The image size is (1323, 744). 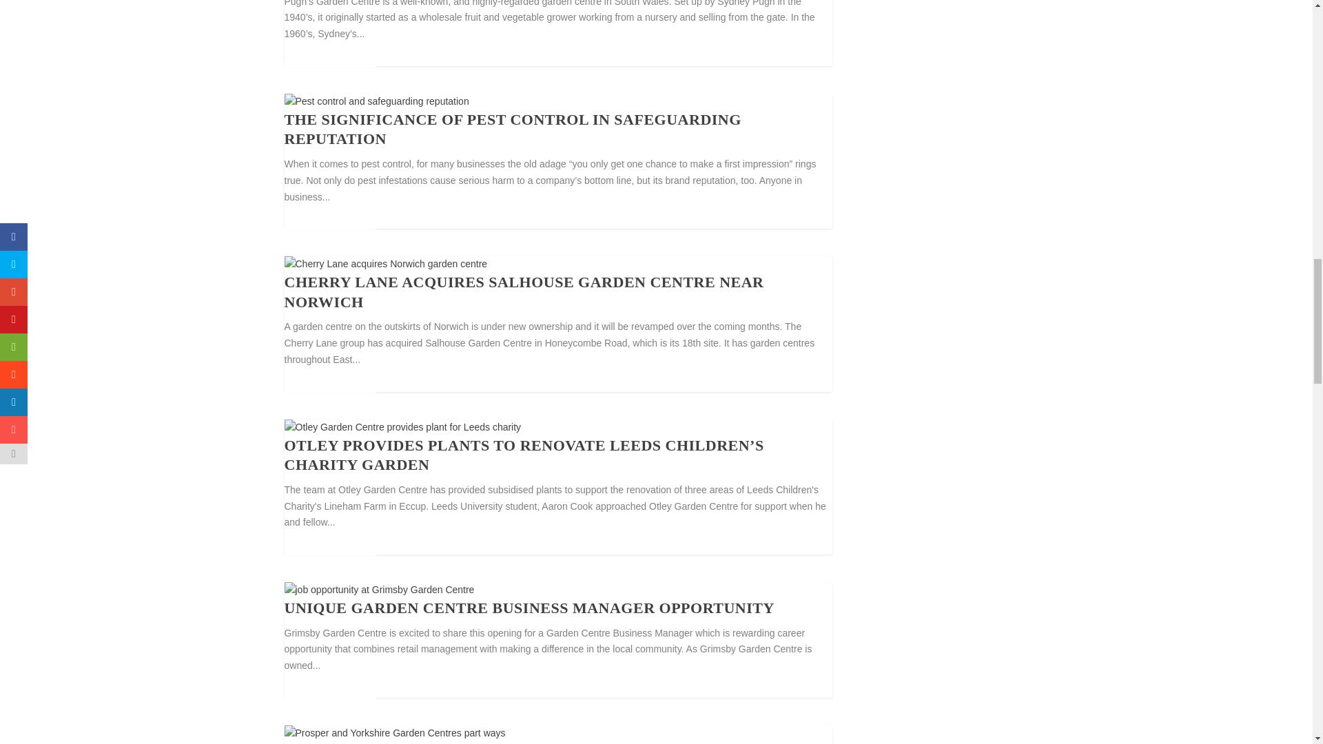 I want to click on CHERRY LANE ACQUIRES SALHOUSE GARDEN CENTRE NEAR NORWICH, so click(x=524, y=292).